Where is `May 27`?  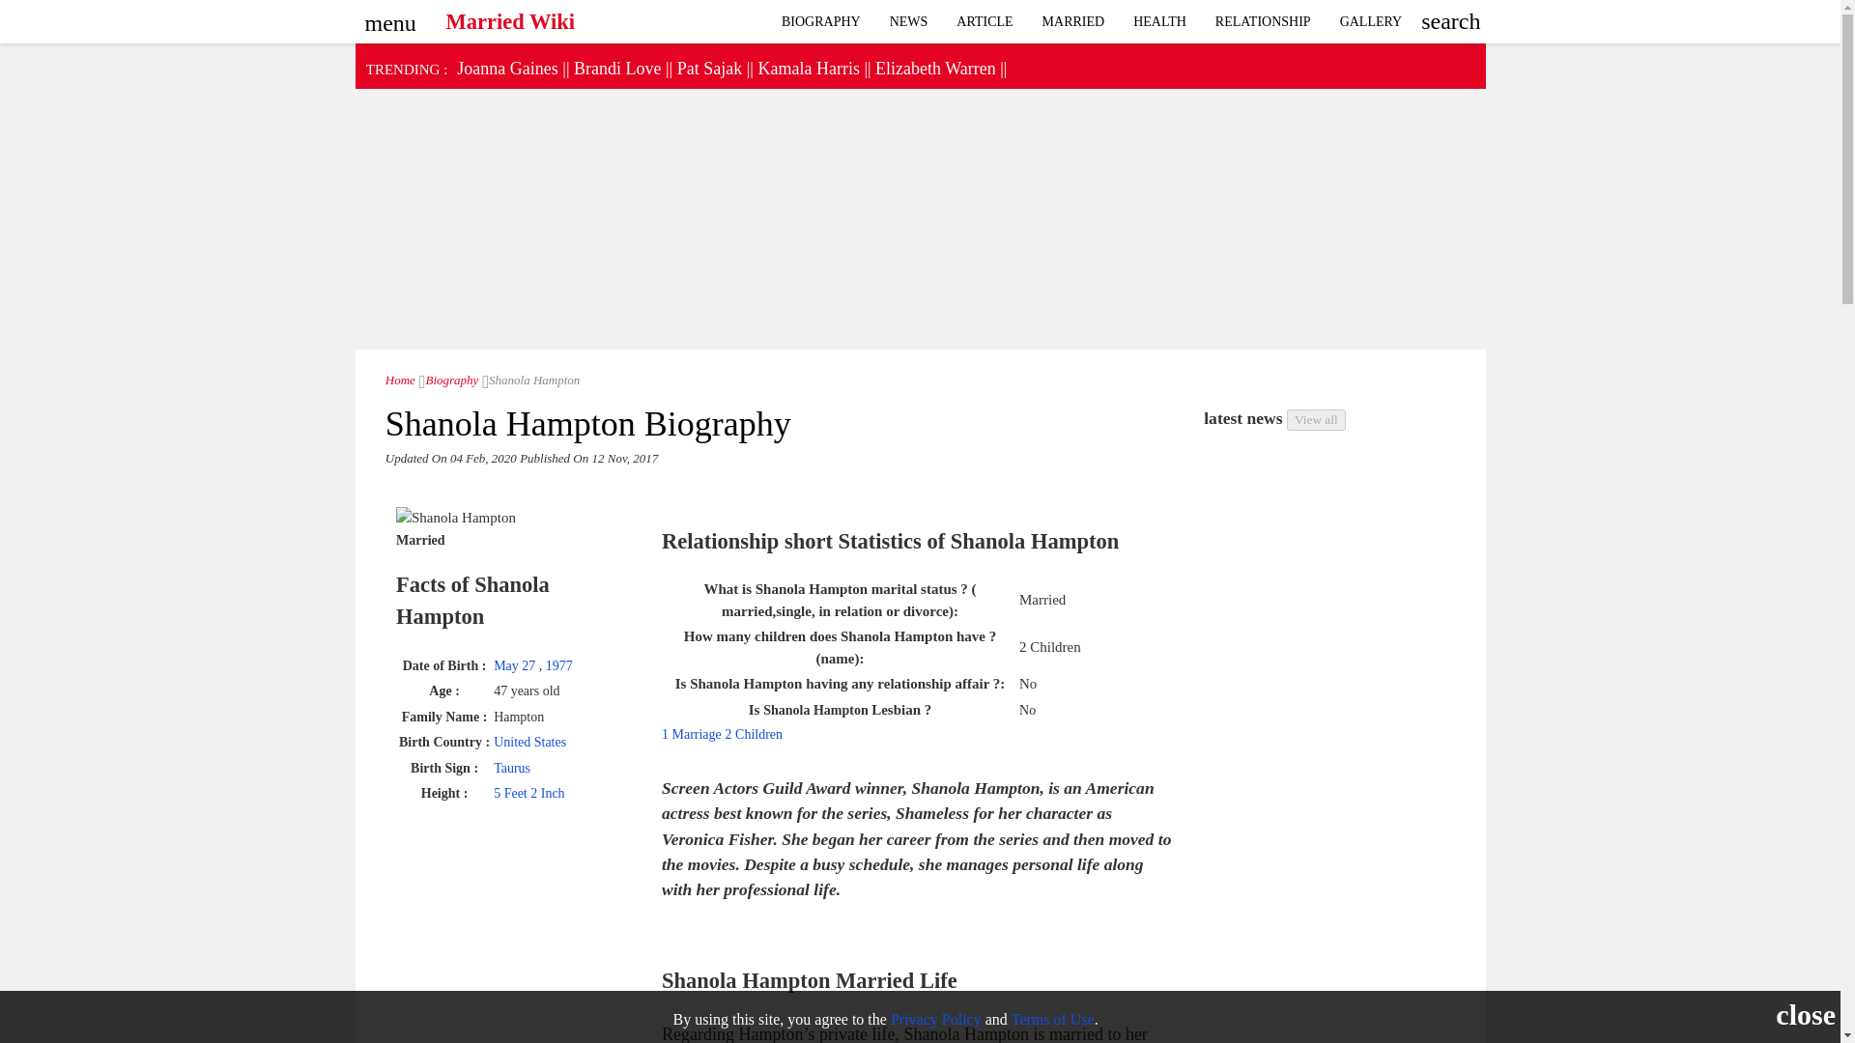
May 27 is located at coordinates (516, 664).